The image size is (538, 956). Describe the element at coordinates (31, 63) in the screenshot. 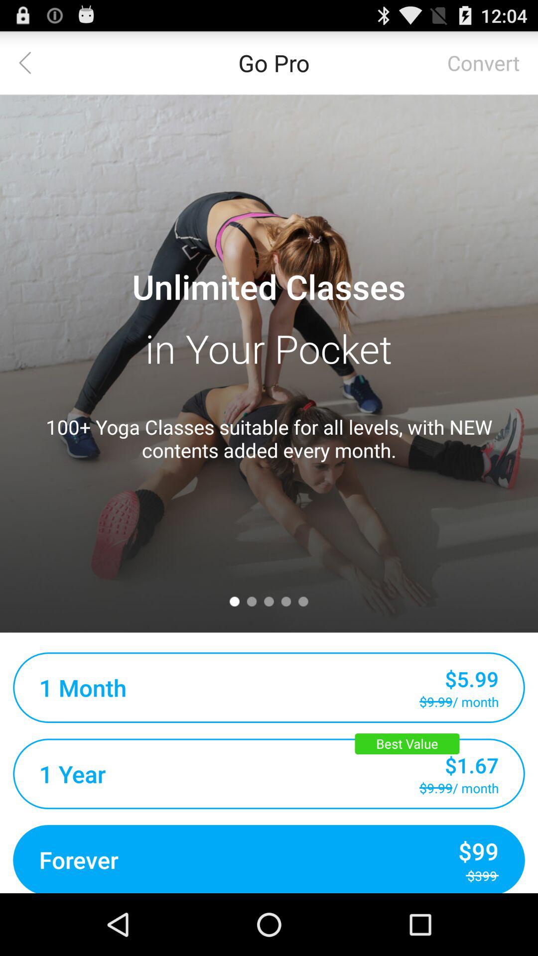

I see `go to back` at that location.